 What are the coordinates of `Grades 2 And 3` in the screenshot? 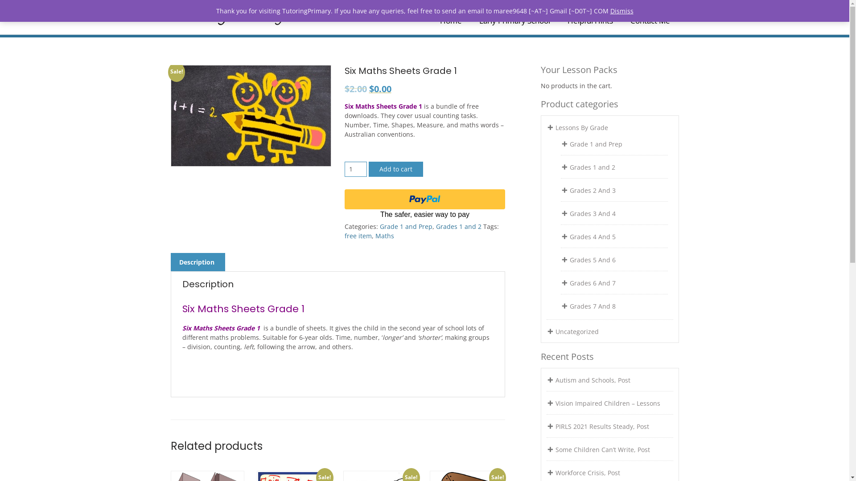 It's located at (593, 191).